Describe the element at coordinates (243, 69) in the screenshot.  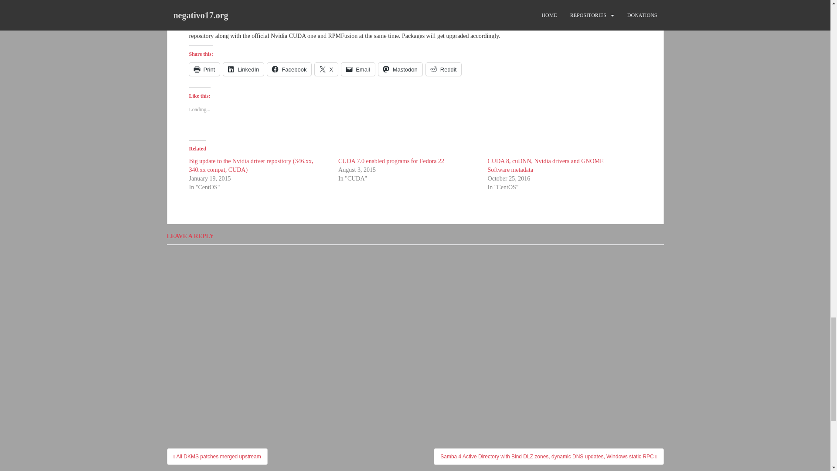
I see `Click to share on LinkedIn` at that location.